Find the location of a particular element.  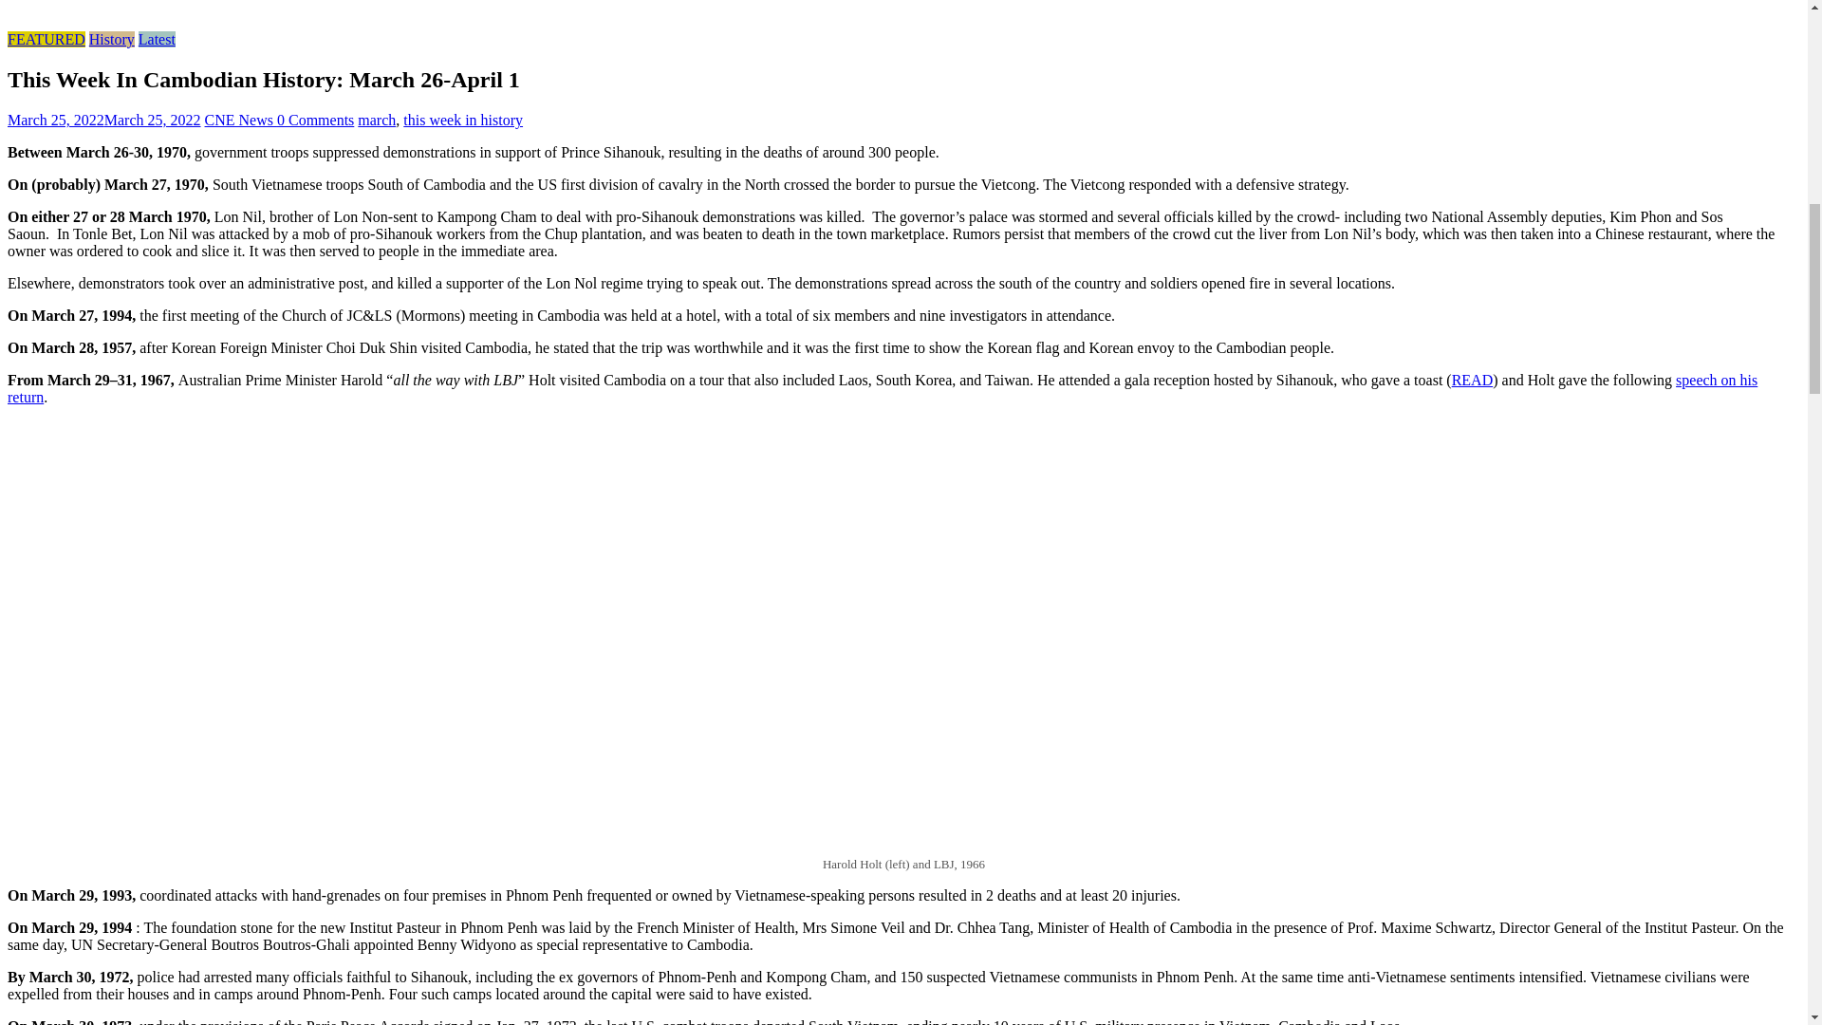

CNE News is located at coordinates (240, 120).